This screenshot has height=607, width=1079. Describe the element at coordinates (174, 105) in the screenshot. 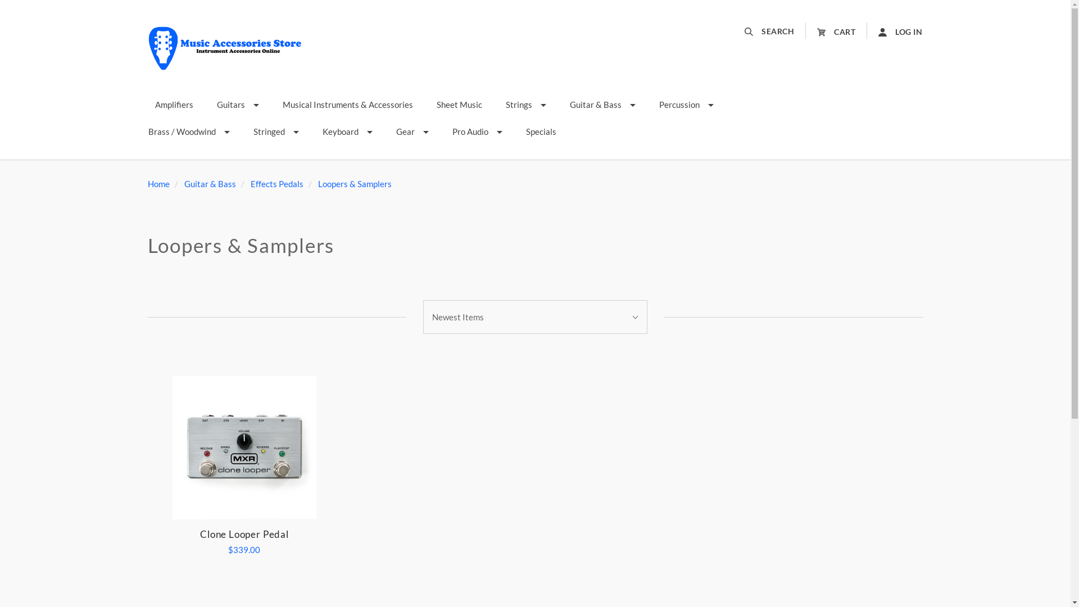

I see `Amplifiers` at that location.